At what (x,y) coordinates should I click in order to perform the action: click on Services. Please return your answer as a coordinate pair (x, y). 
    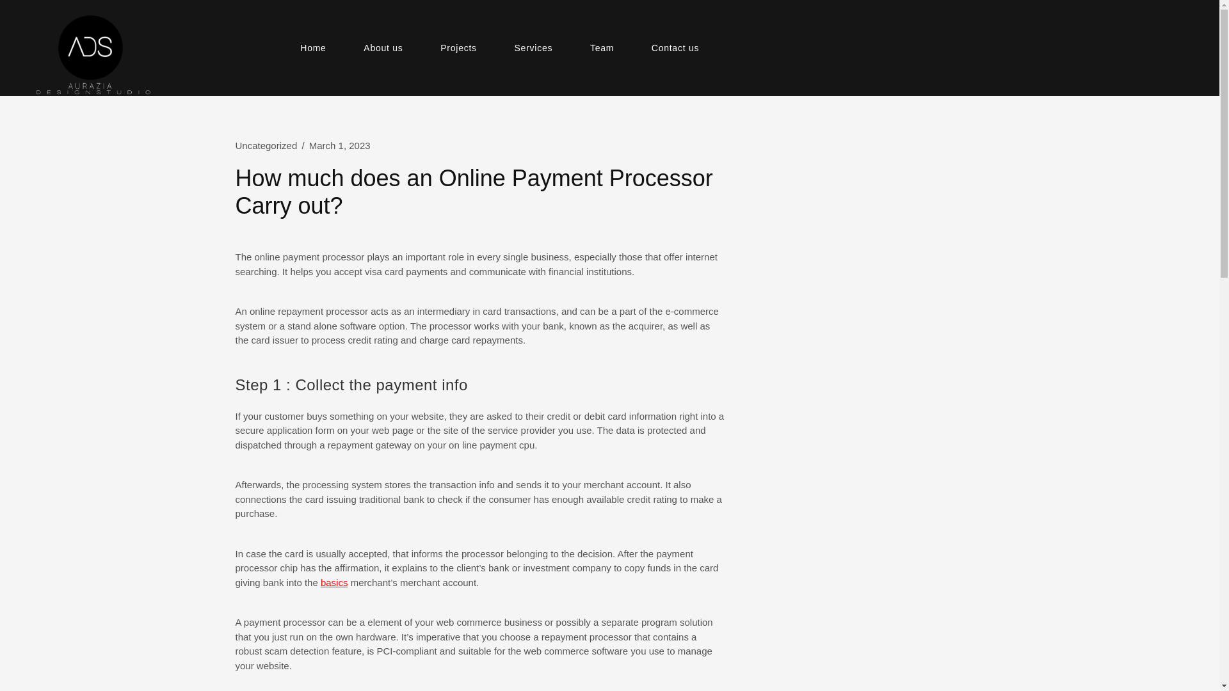
    Looking at the image, I should click on (534, 48).